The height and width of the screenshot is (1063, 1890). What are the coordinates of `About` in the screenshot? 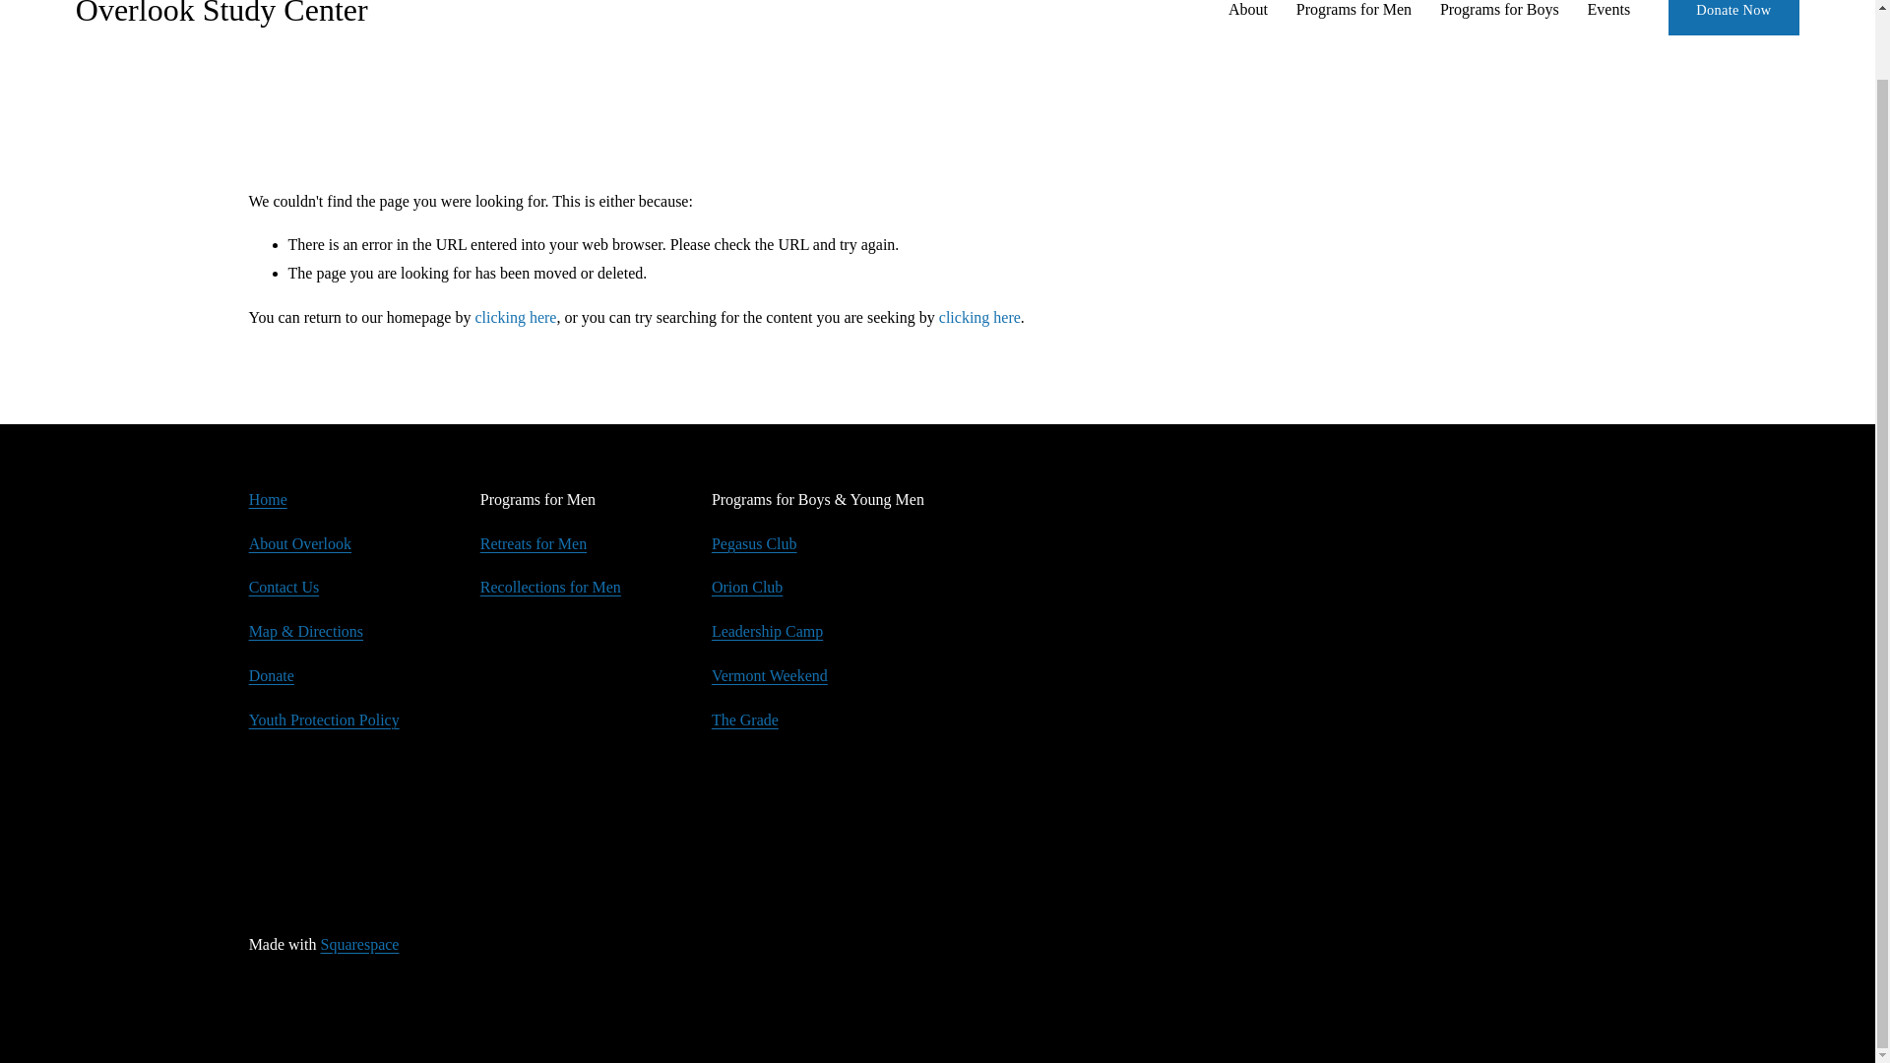 It's located at (1248, 12).